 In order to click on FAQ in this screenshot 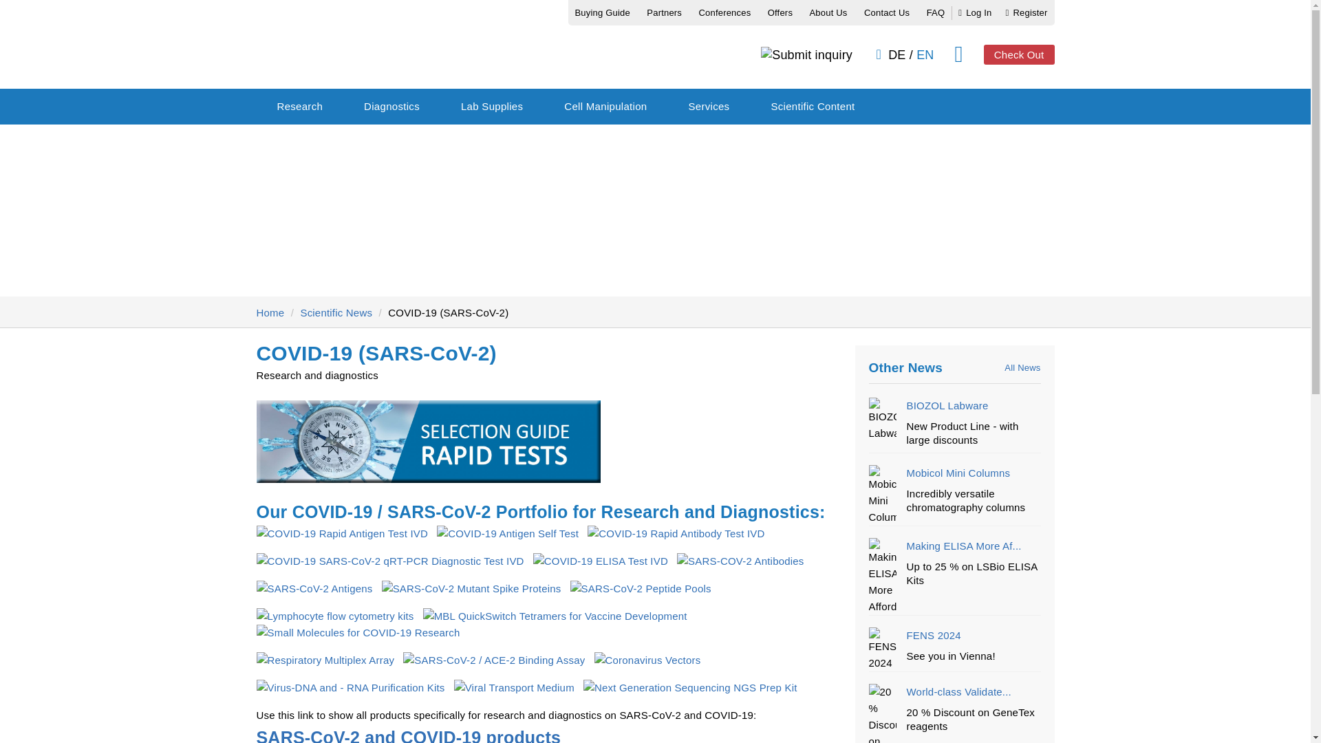, I will do `click(936, 12)`.